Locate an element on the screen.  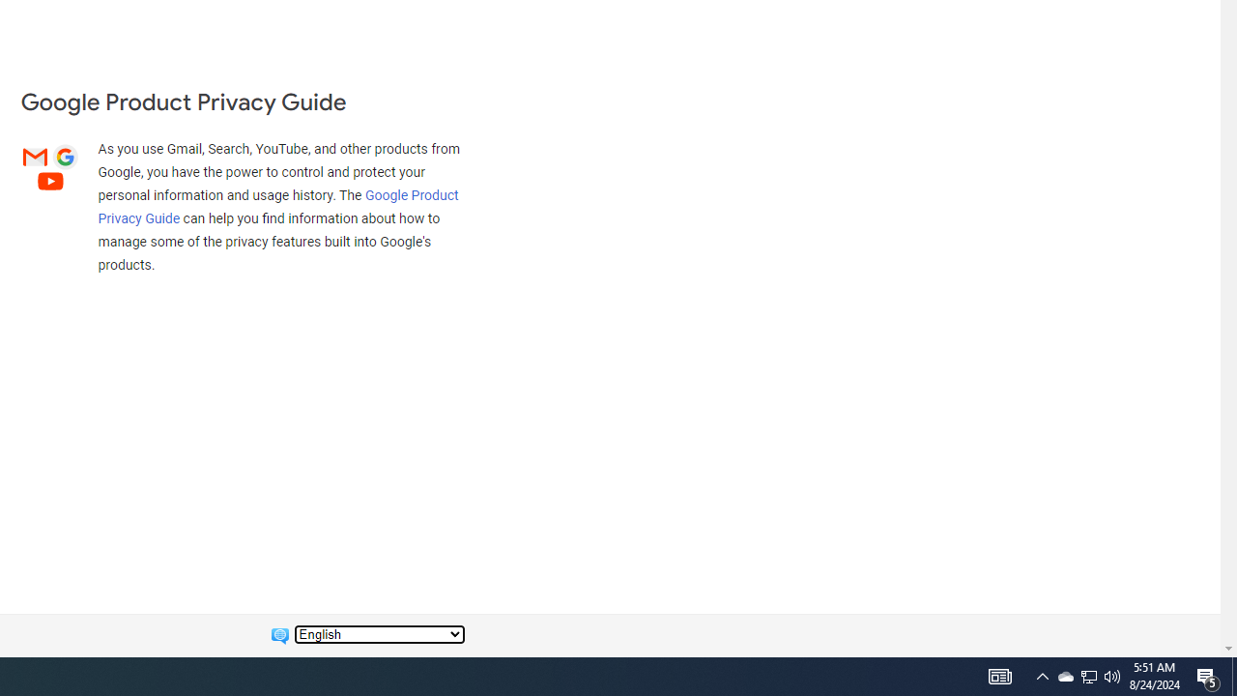
Google Product Privacy Guide is located at coordinates (278, 206).